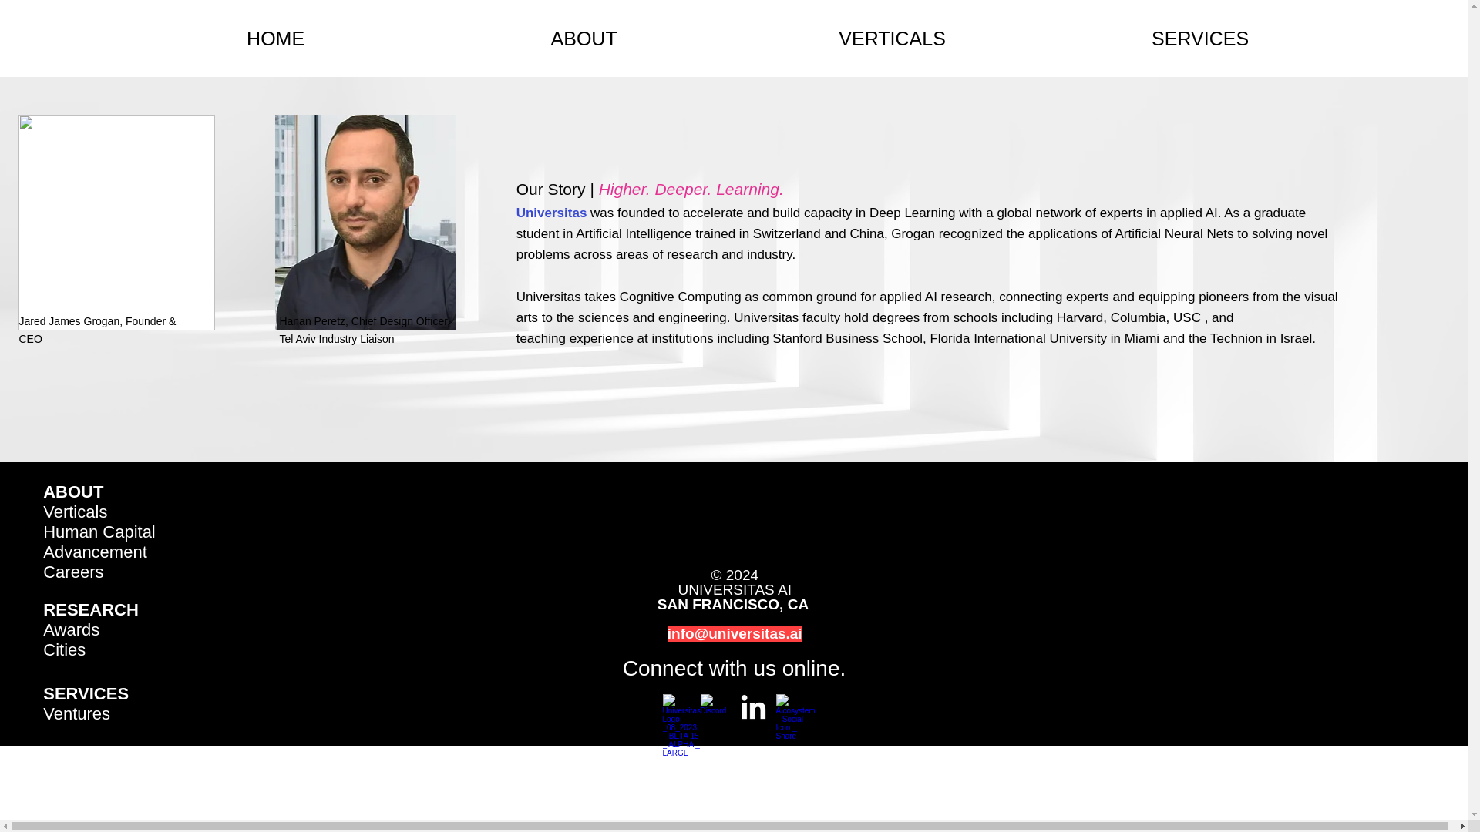 The width and height of the screenshot is (1480, 832). I want to click on Awards, so click(71, 629).